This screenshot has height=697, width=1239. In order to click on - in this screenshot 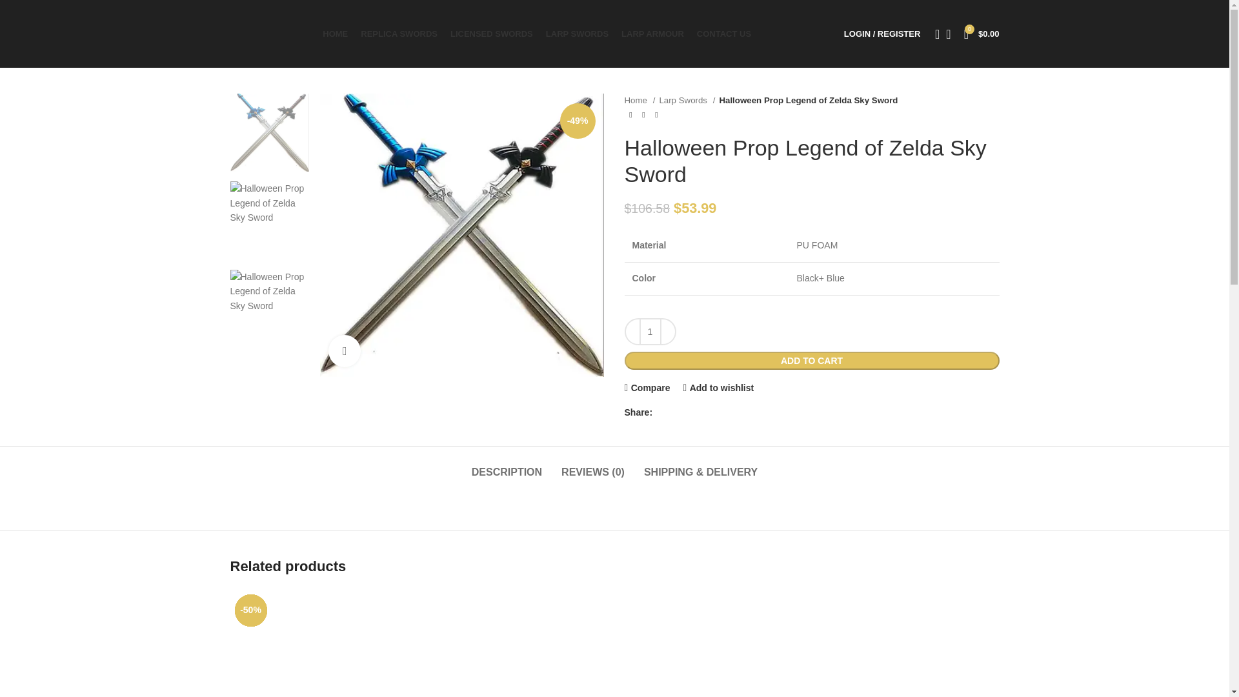, I will do `click(632, 331)`.